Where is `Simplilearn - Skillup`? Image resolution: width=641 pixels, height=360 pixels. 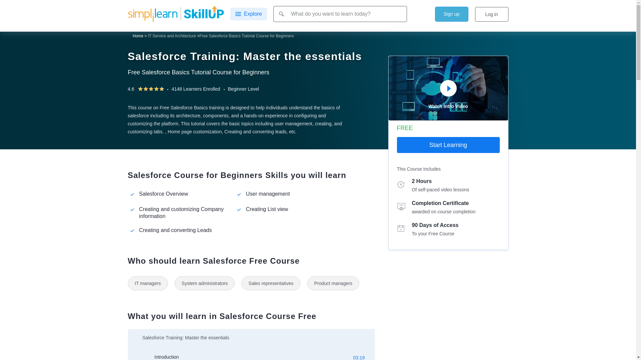 Simplilearn - Skillup is located at coordinates (176, 13).